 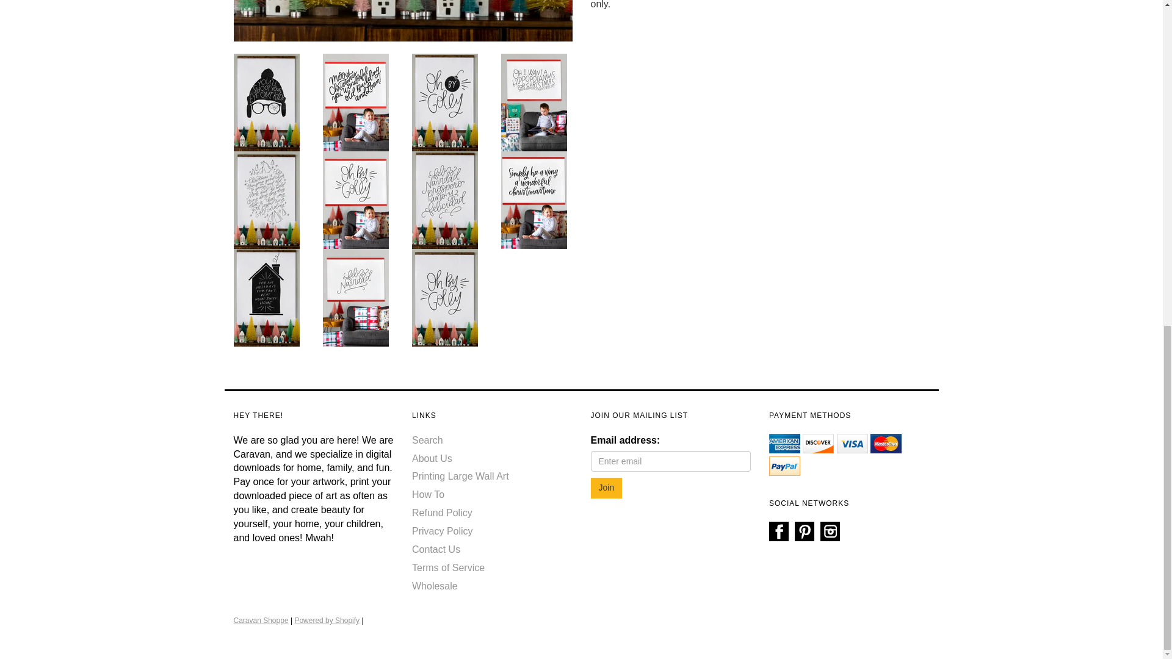 I want to click on About Us, so click(x=432, y=459).